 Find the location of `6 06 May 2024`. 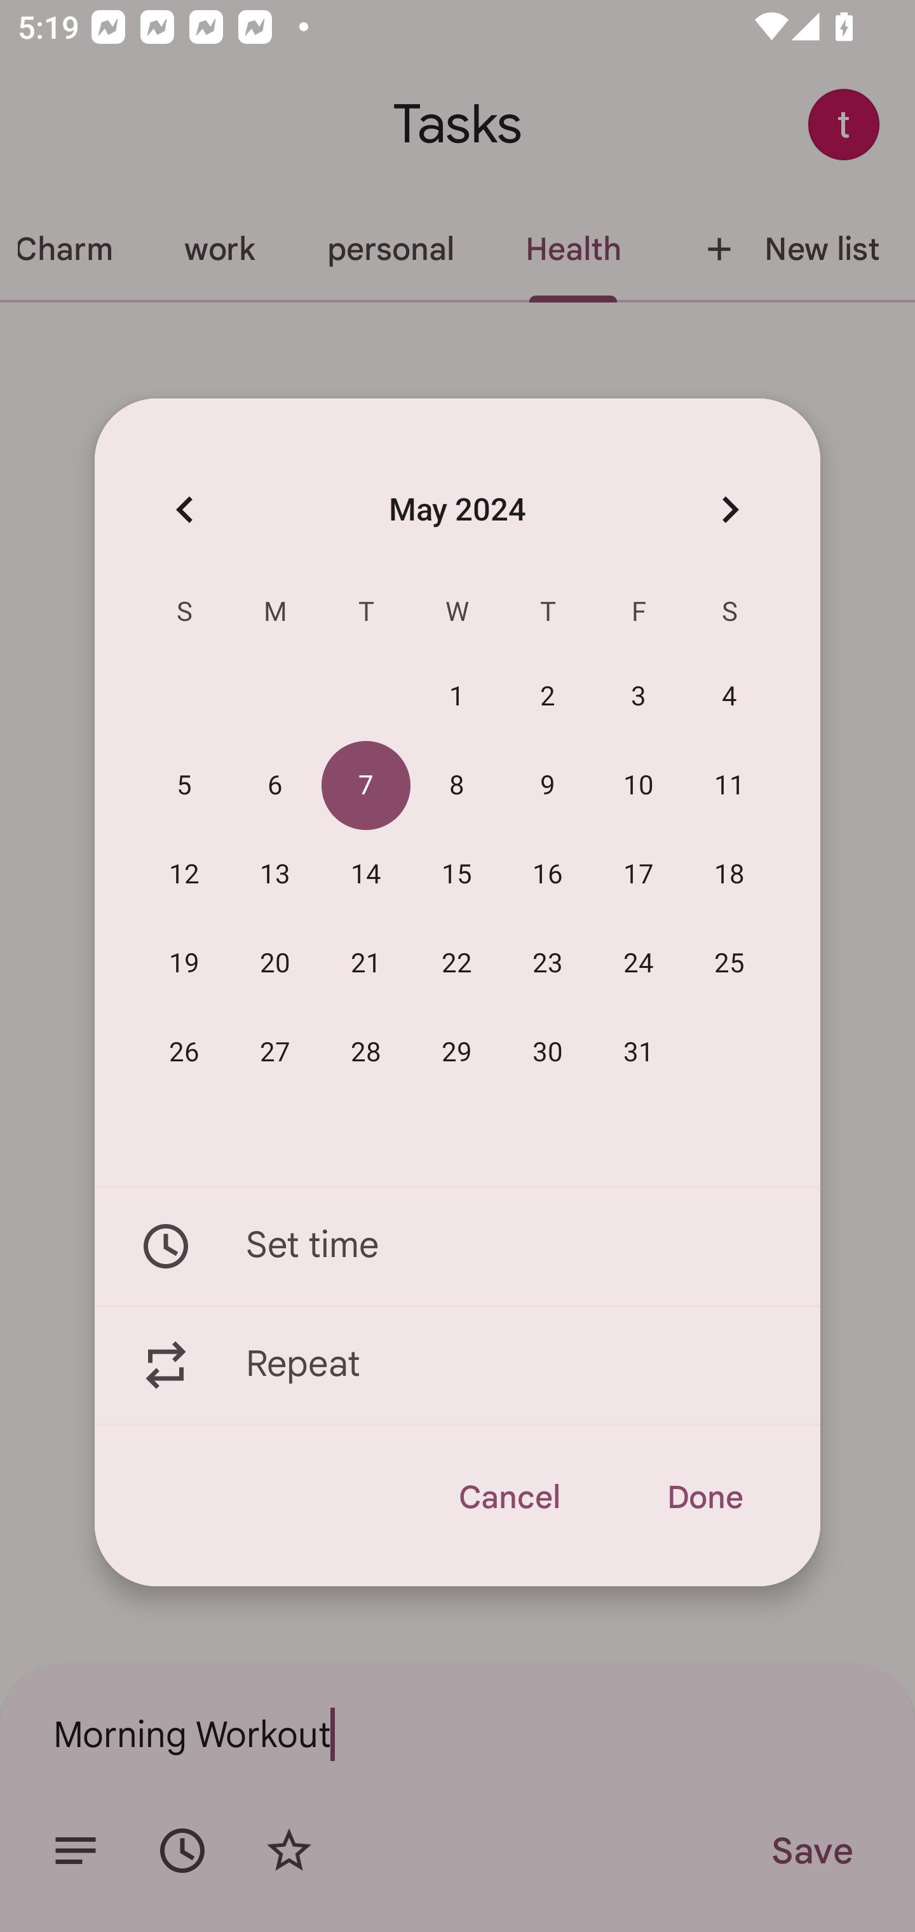

6 06 May 2024 is located at coordinates (275, 786).